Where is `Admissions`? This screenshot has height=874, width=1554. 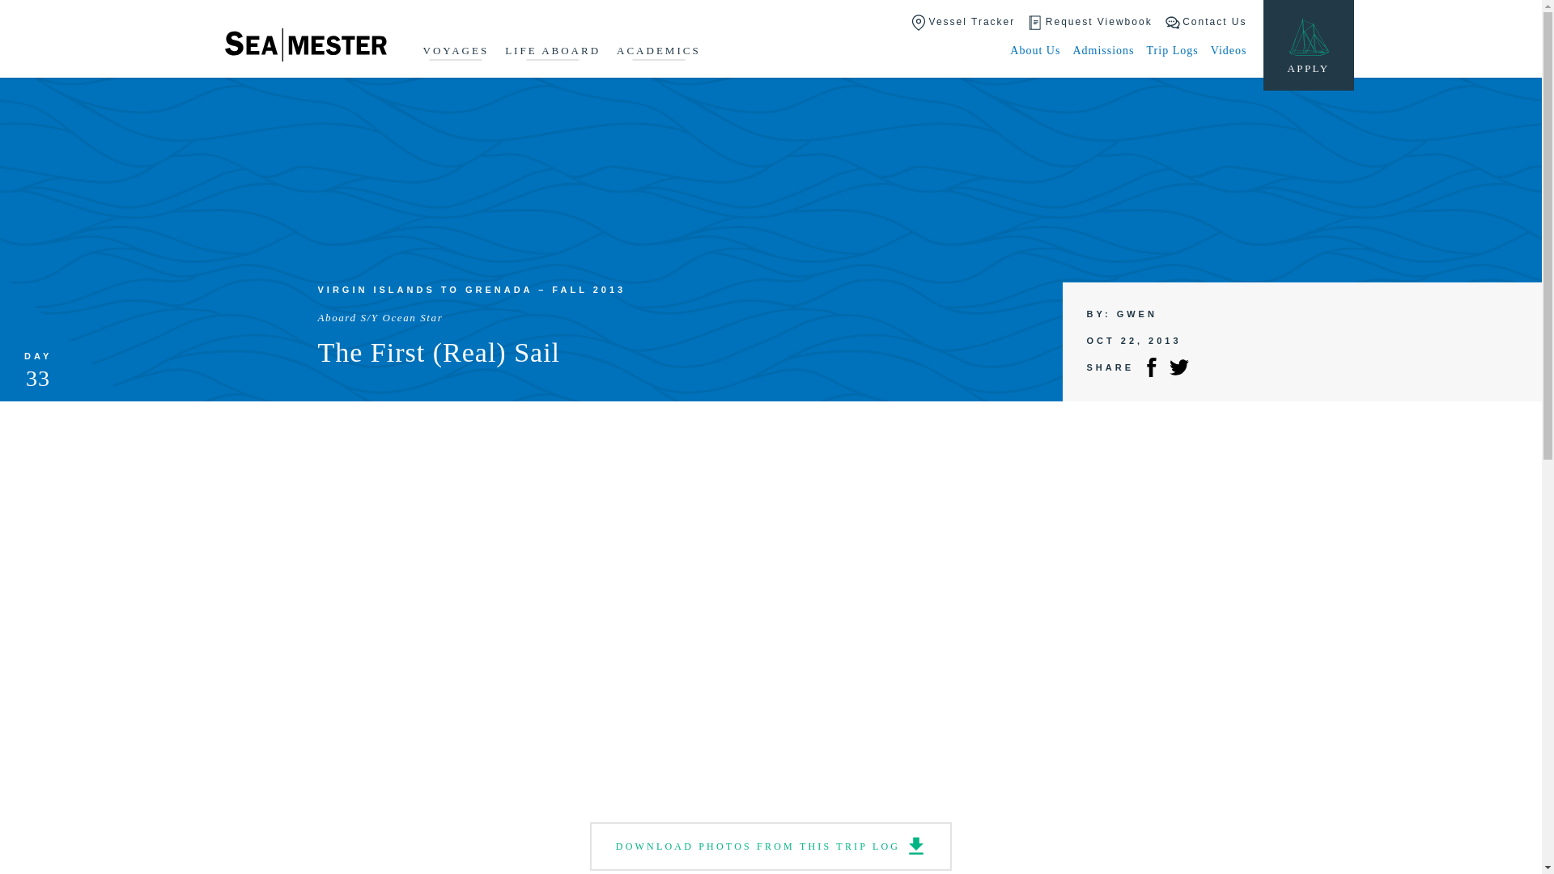
Admissions is located at coordinates (1102, 50).